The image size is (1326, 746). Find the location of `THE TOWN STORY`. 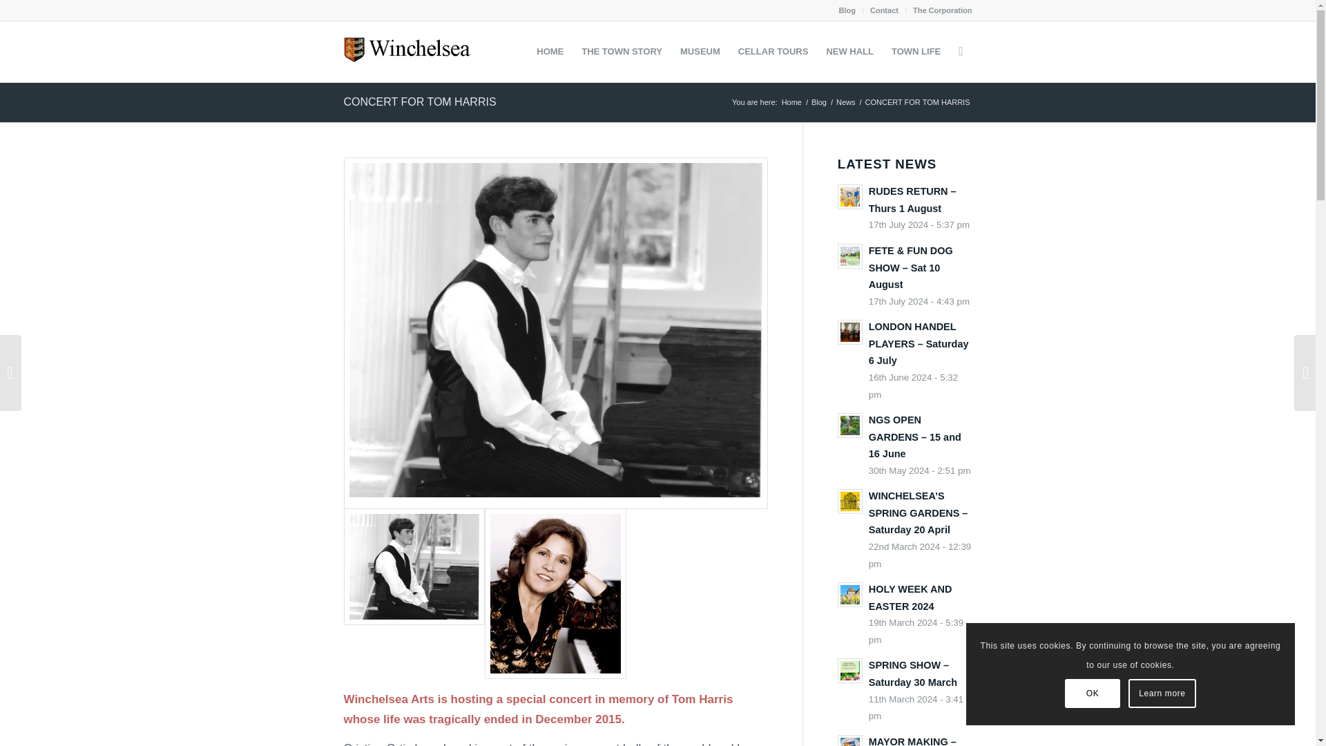

THE TOWN STORY is located at coordinates (622, 51).